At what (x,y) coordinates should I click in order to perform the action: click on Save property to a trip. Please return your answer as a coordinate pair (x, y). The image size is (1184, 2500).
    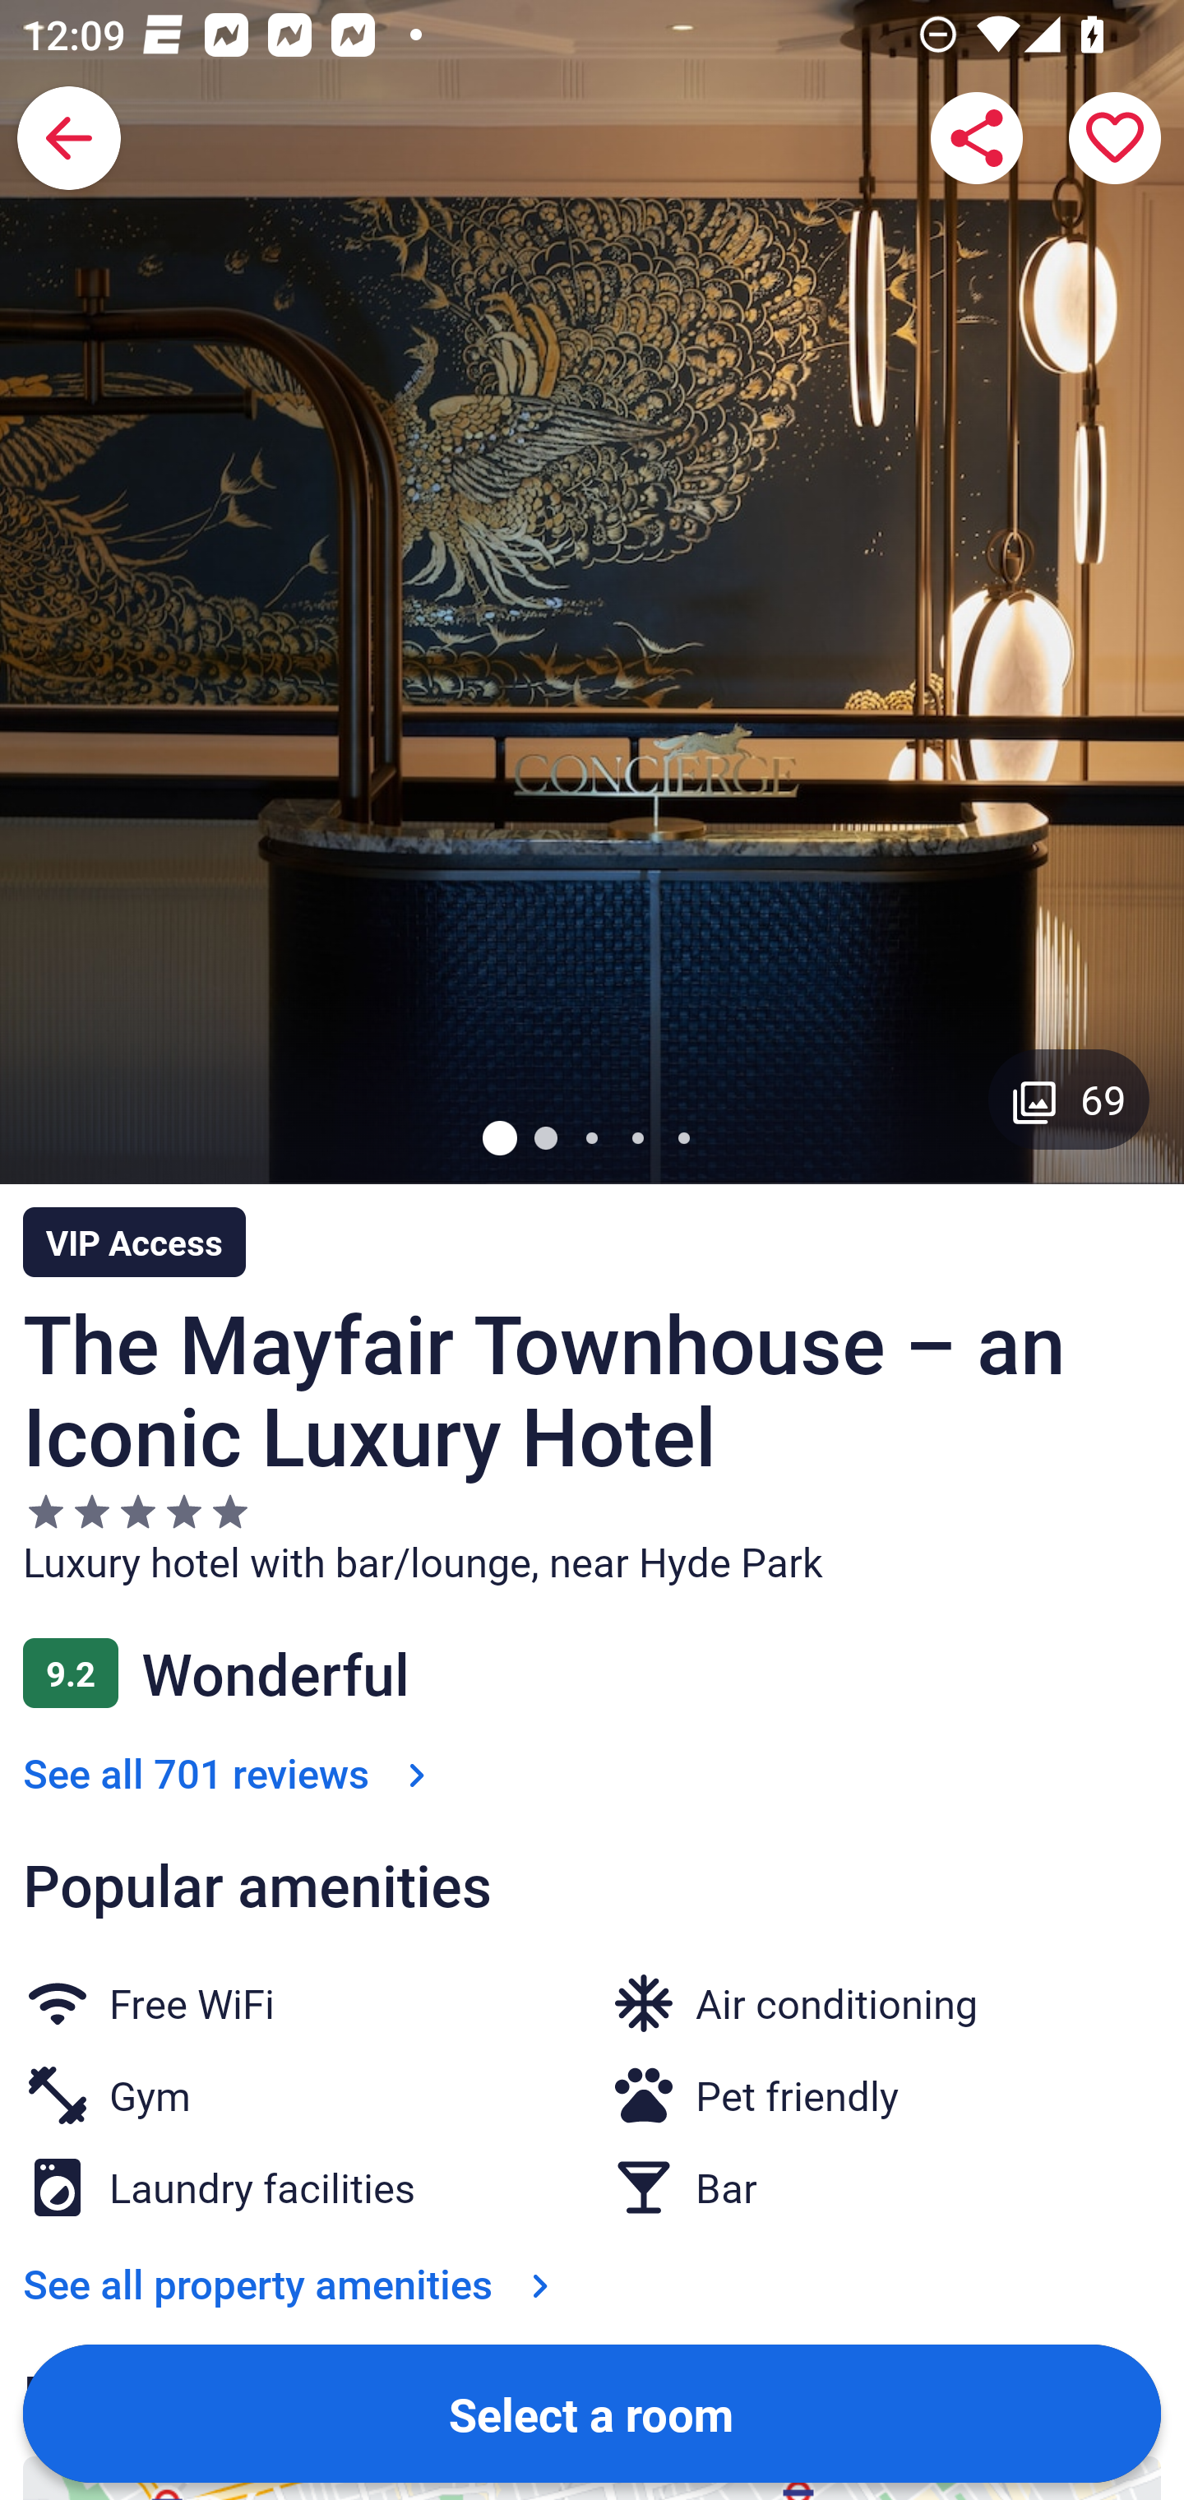
    Looking at the image, I should click on (1115, 138).